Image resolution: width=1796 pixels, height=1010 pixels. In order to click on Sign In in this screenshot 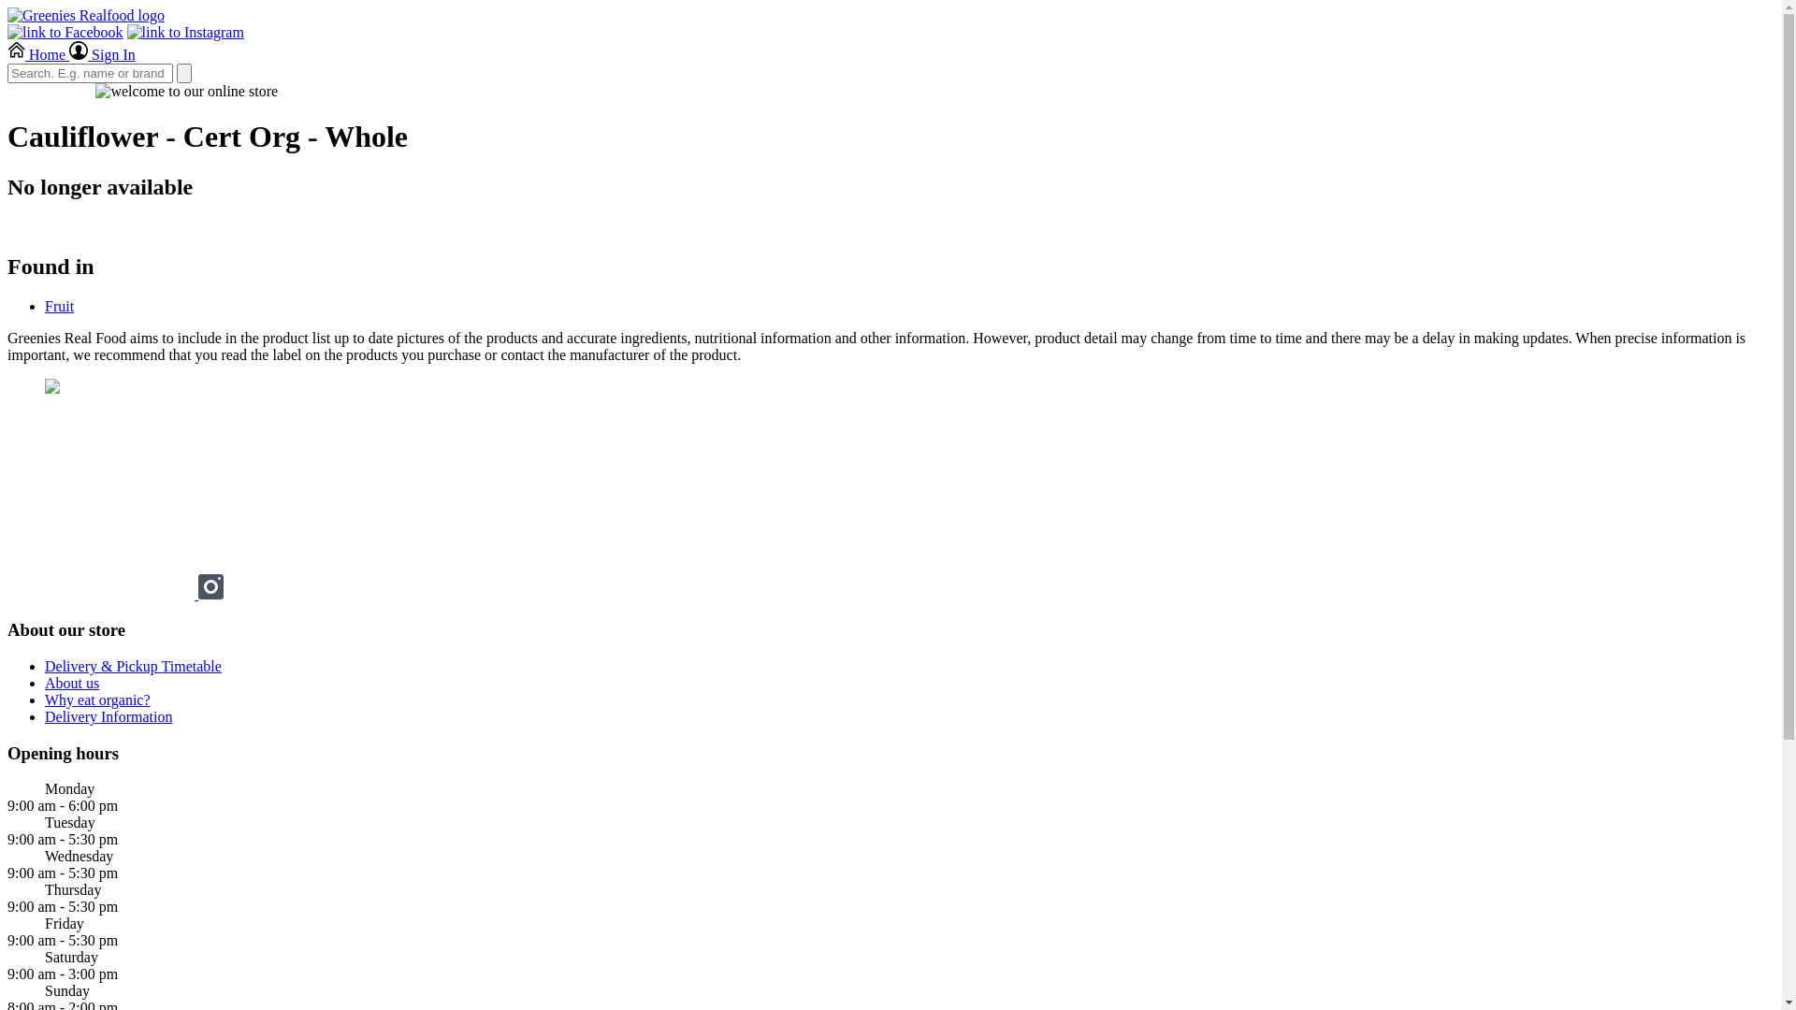, I will do `click(103, 54)`.